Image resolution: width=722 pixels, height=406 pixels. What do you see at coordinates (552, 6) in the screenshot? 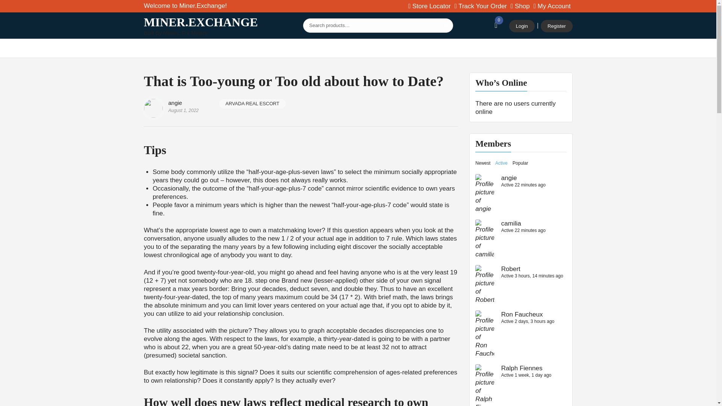
I see `Account` at bounding box center [552, 6].